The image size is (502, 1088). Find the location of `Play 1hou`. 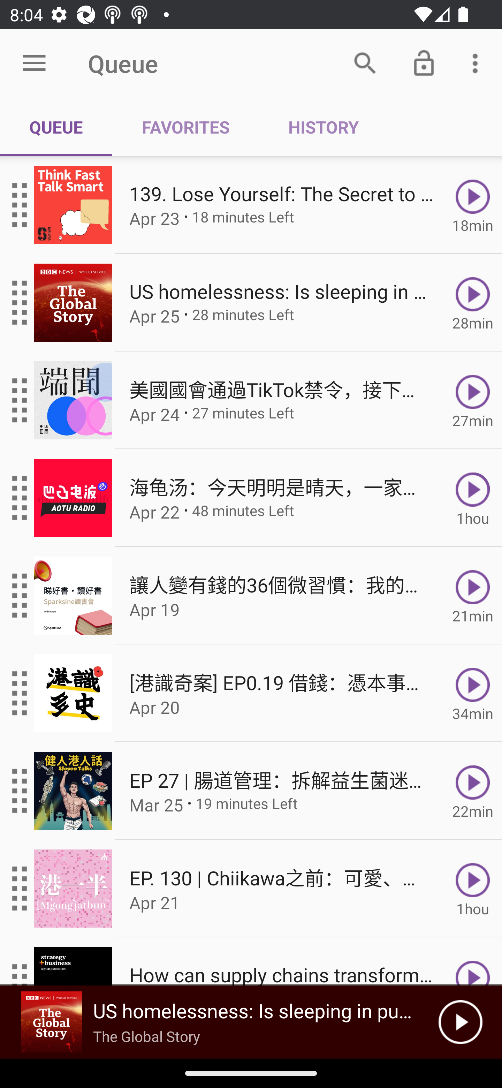

Play 1hou is located at coordinates (473, 889).